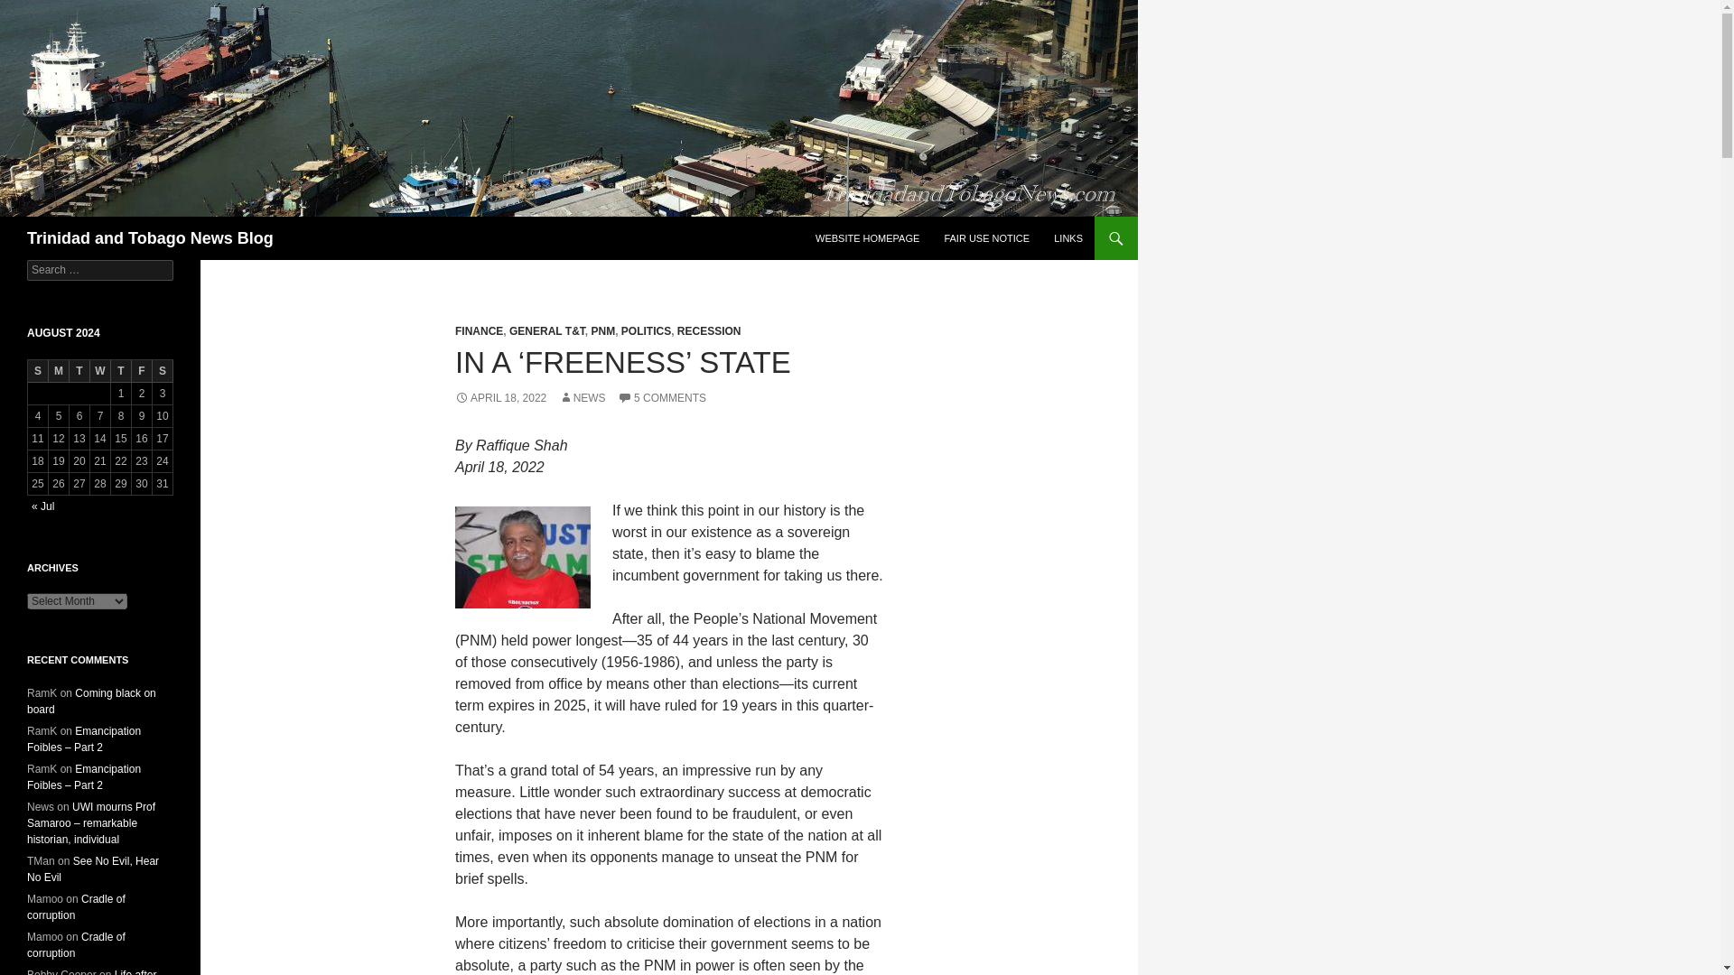 The image size is (1734, 975). Describe the element at coordinates (91, 701) in the screenshot. I see `Coming black on board` at that location.